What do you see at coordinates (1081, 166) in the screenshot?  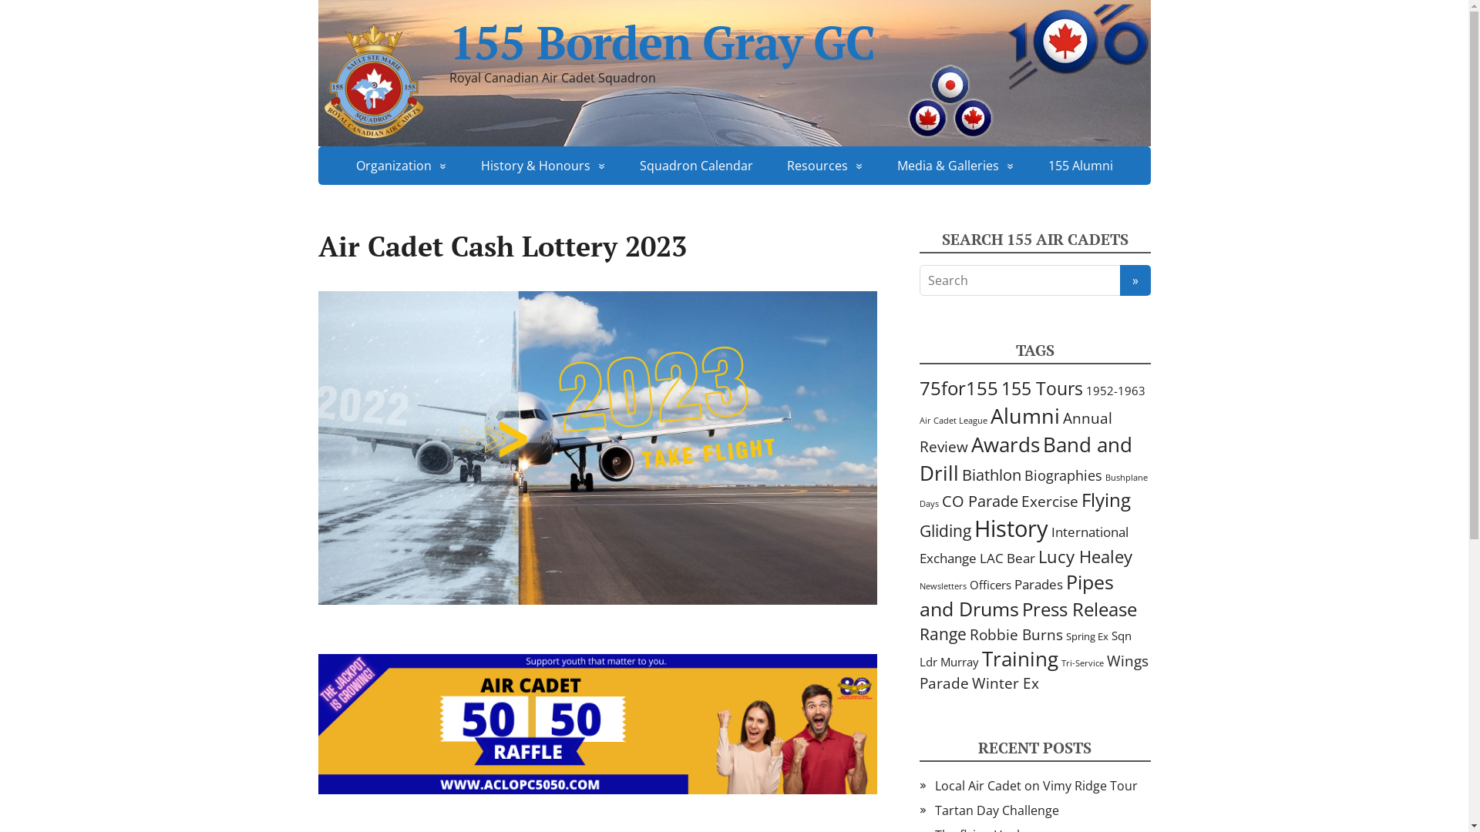 I see `155 Alumni` at bounding box center [1081, 166].